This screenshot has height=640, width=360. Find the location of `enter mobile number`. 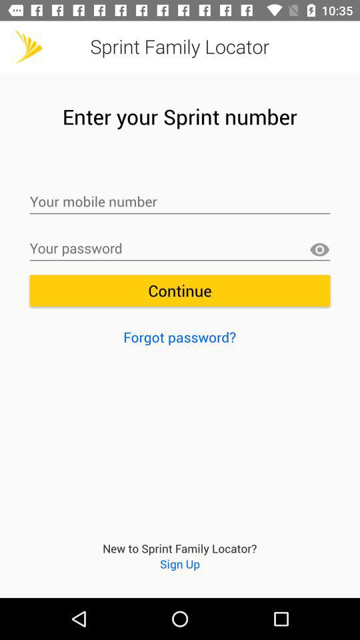

enter mobile number is located at coordinates (180, 202).